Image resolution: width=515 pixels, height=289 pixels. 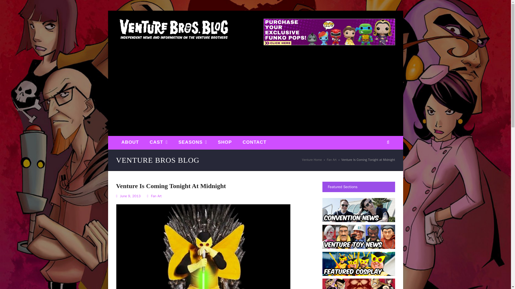 What do you see at coordinates (254, 142) in the screenshot?
I see `Contact Venture Bros Blog` at bounding box center [254, 142].